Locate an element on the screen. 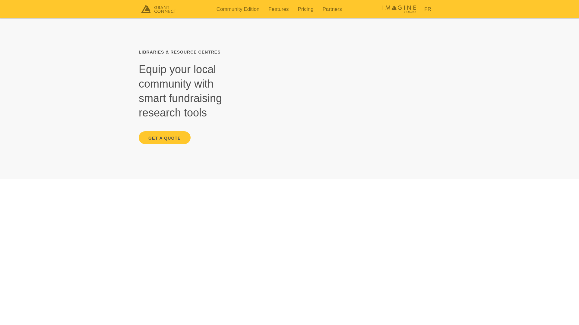  Features is located at coordinates (278, 9).